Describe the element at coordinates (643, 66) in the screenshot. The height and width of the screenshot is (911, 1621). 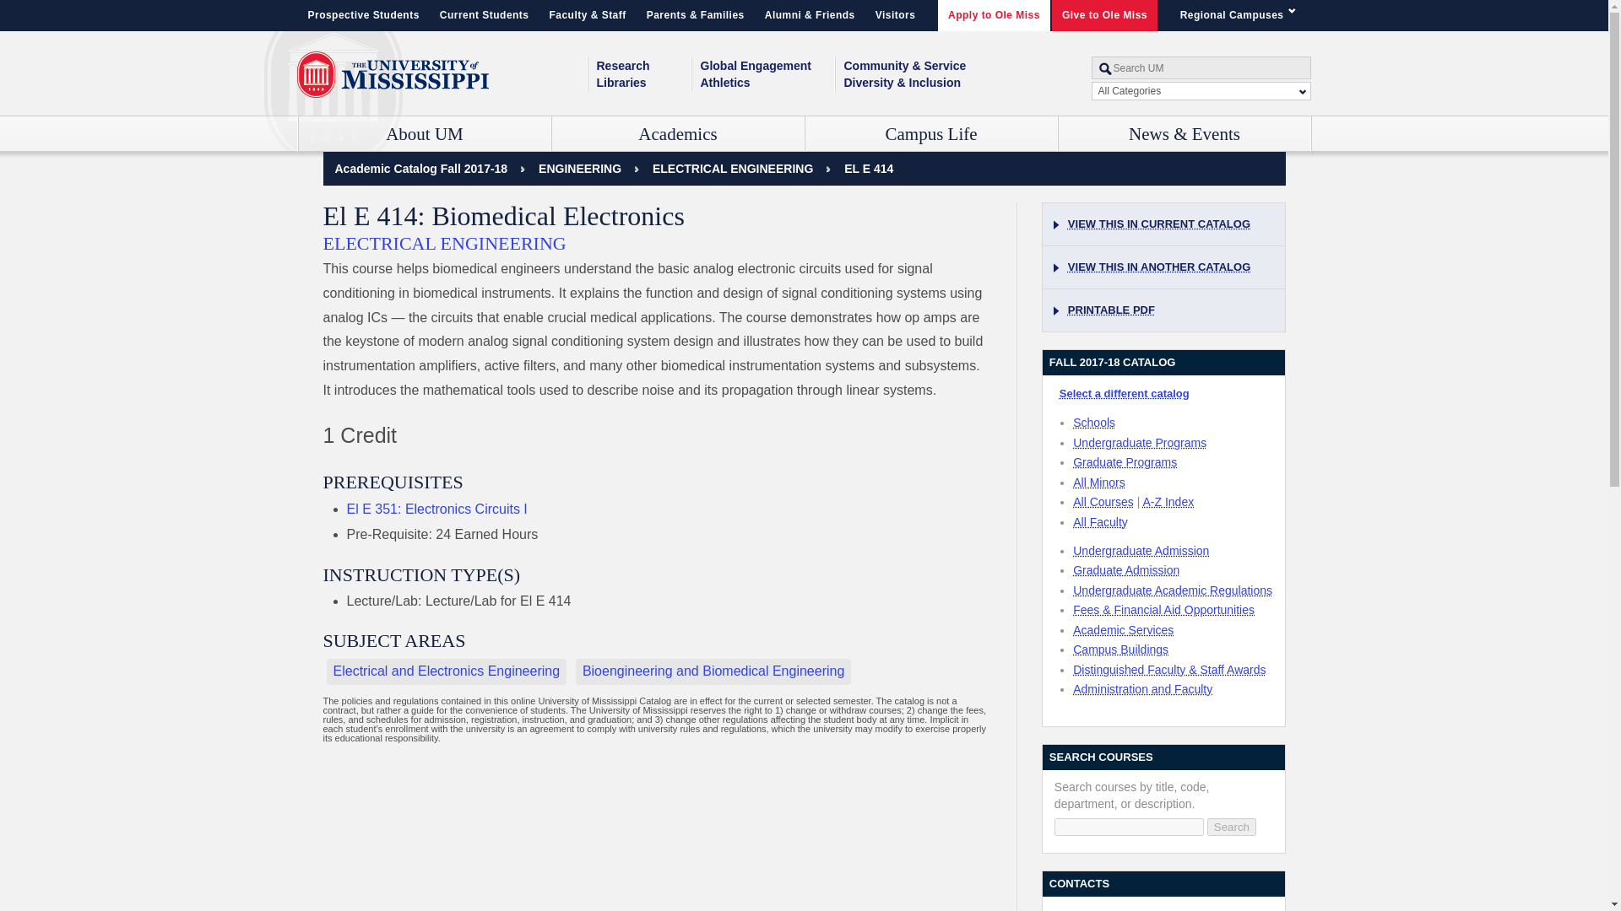
I see `Research` at that location.